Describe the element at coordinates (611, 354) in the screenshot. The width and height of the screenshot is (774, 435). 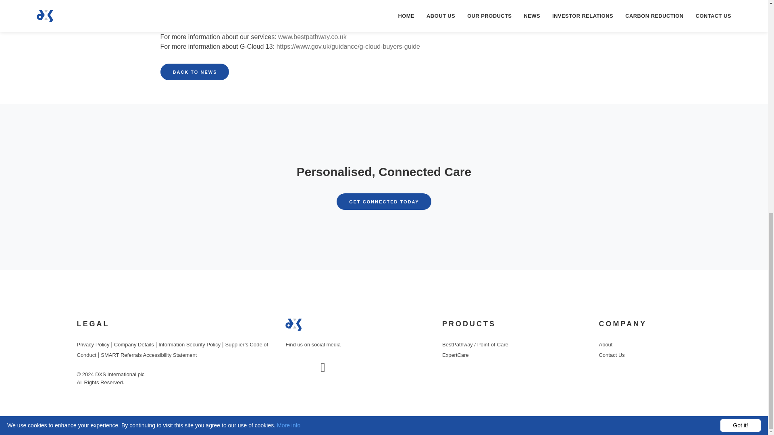
I see `dxs logo` at that location.